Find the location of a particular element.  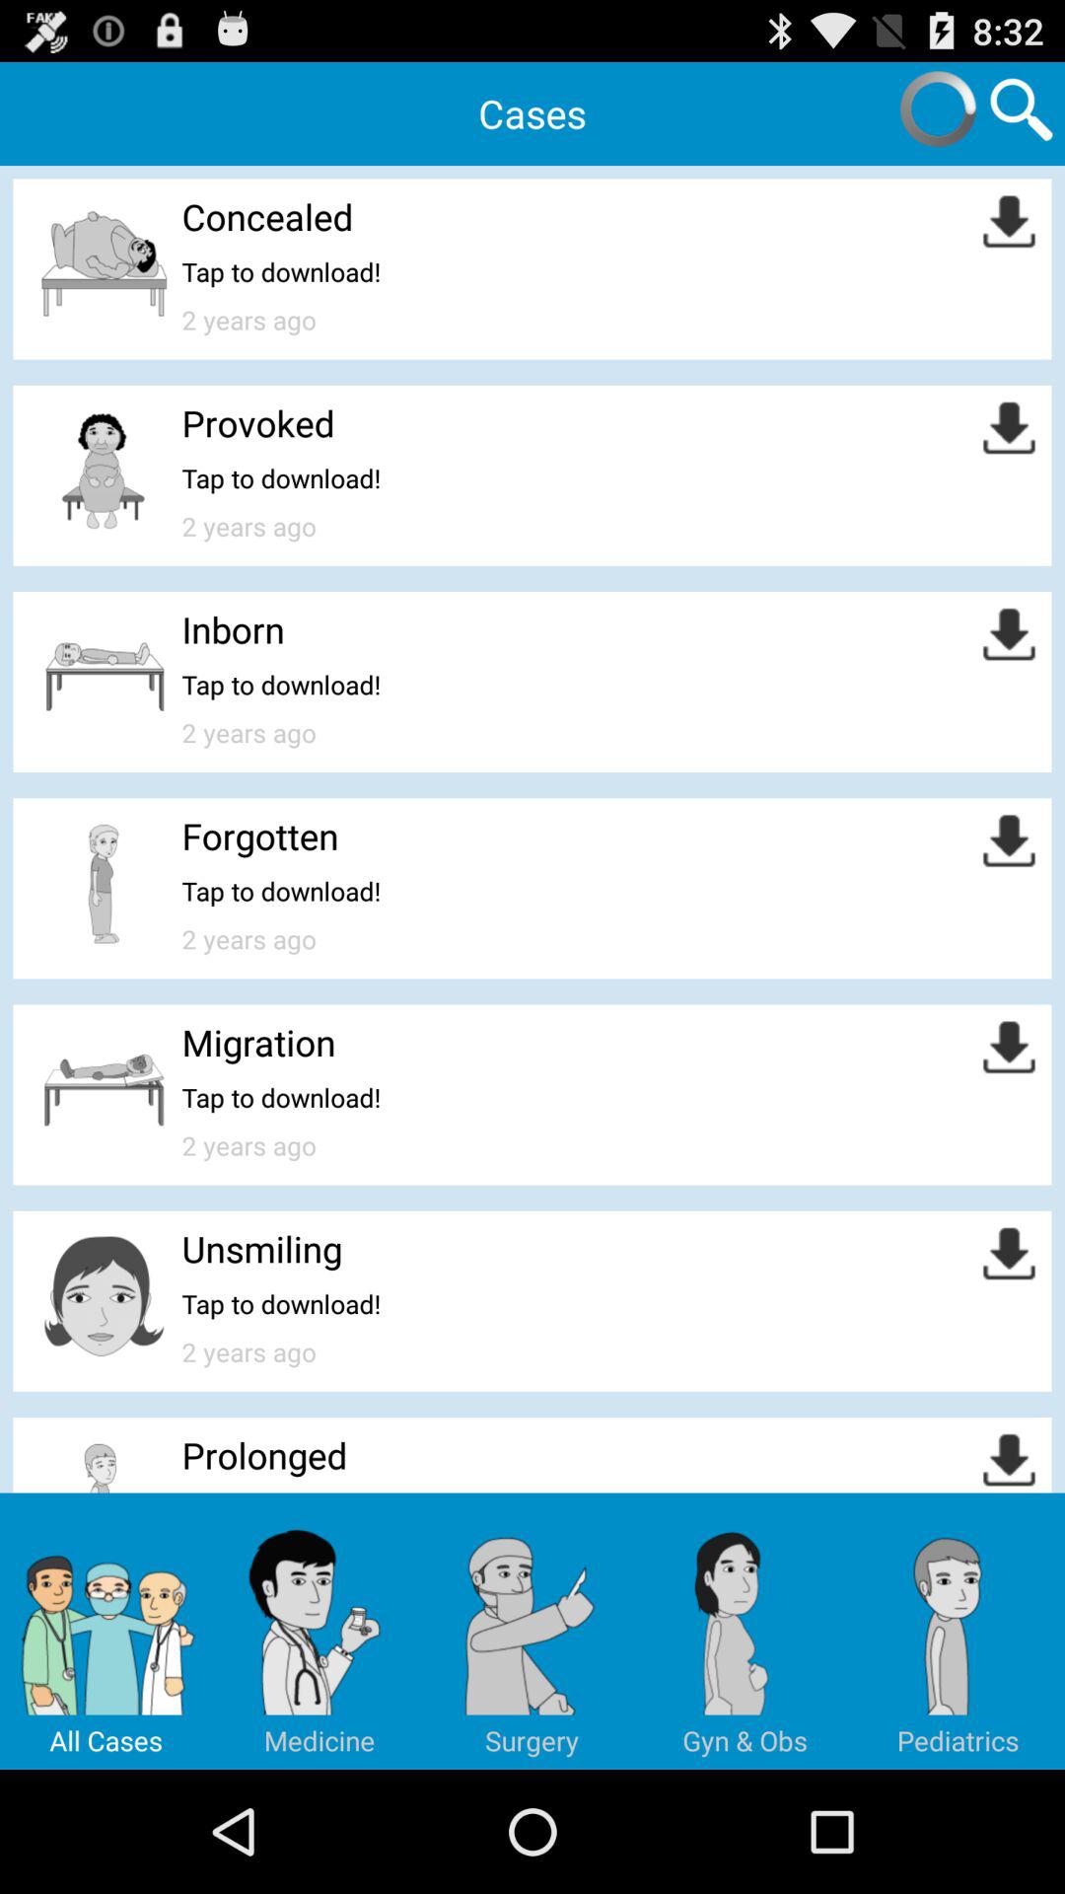

scroll until unsmiling icon is located at coordinates (262, 1249).